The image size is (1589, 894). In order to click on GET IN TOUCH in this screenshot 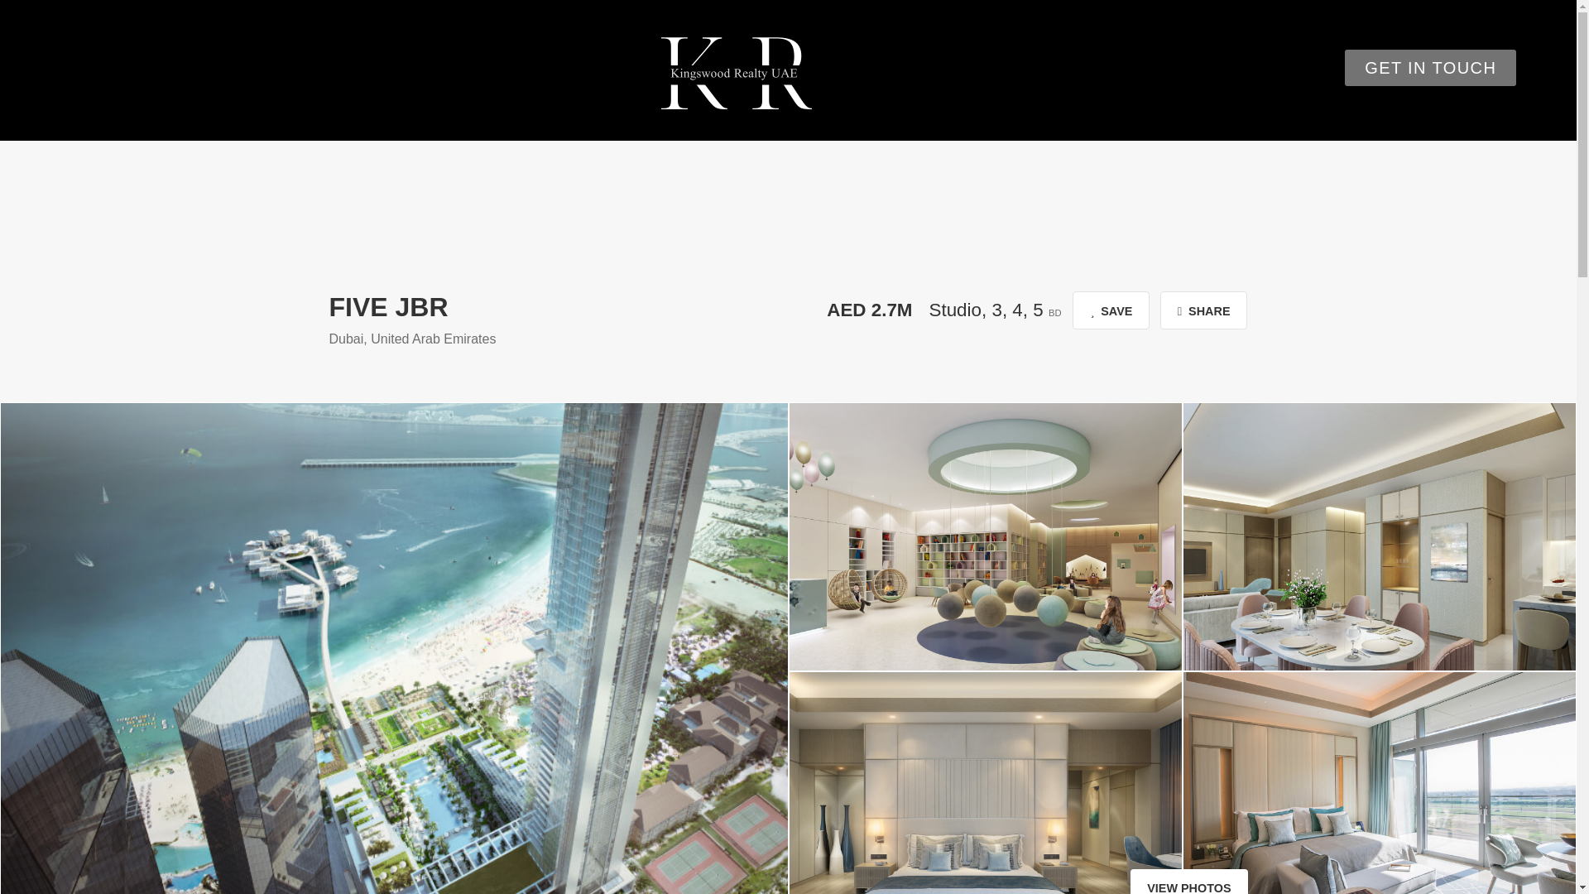, I will do `click(1430, 68)`.